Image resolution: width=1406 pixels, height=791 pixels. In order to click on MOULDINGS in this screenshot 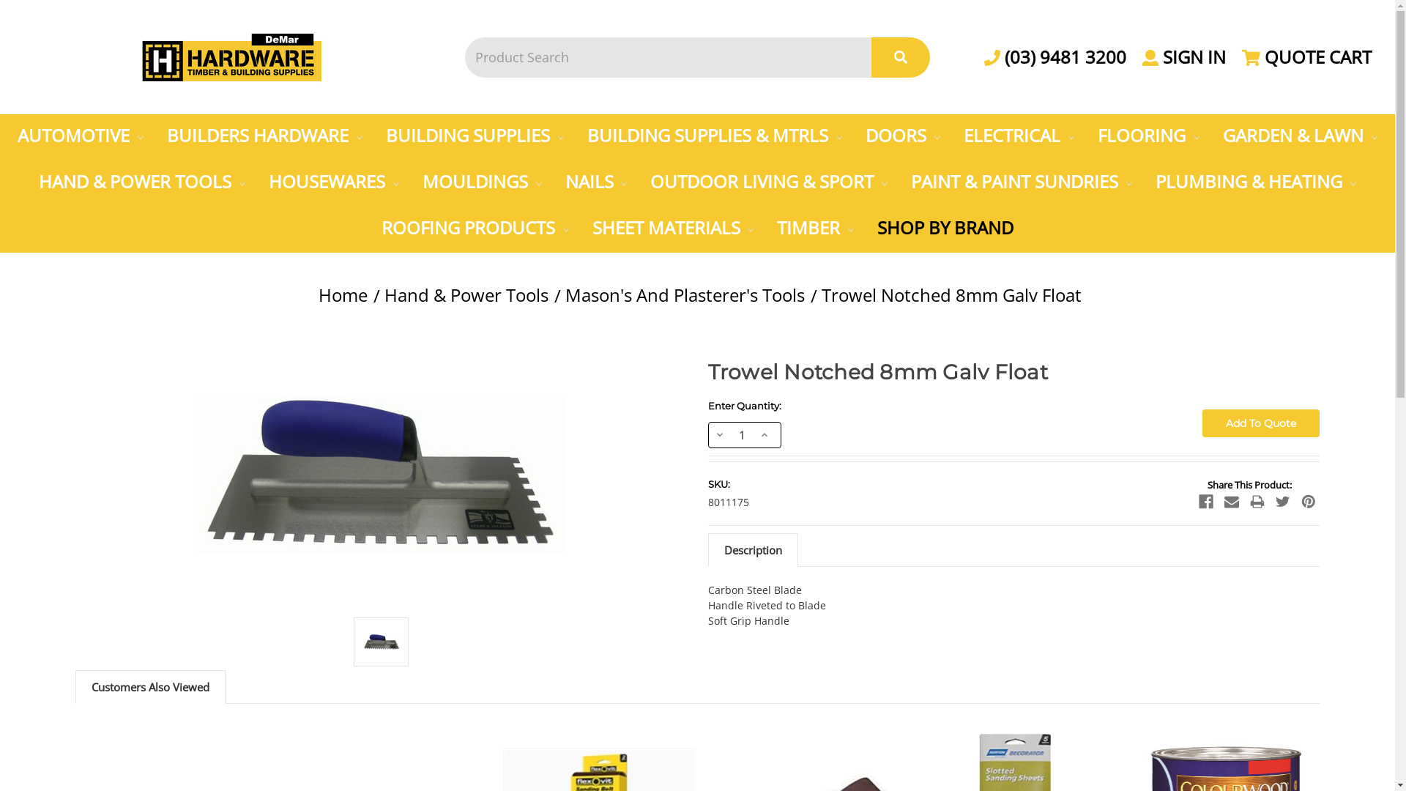, I will do `click(482, 183)`.